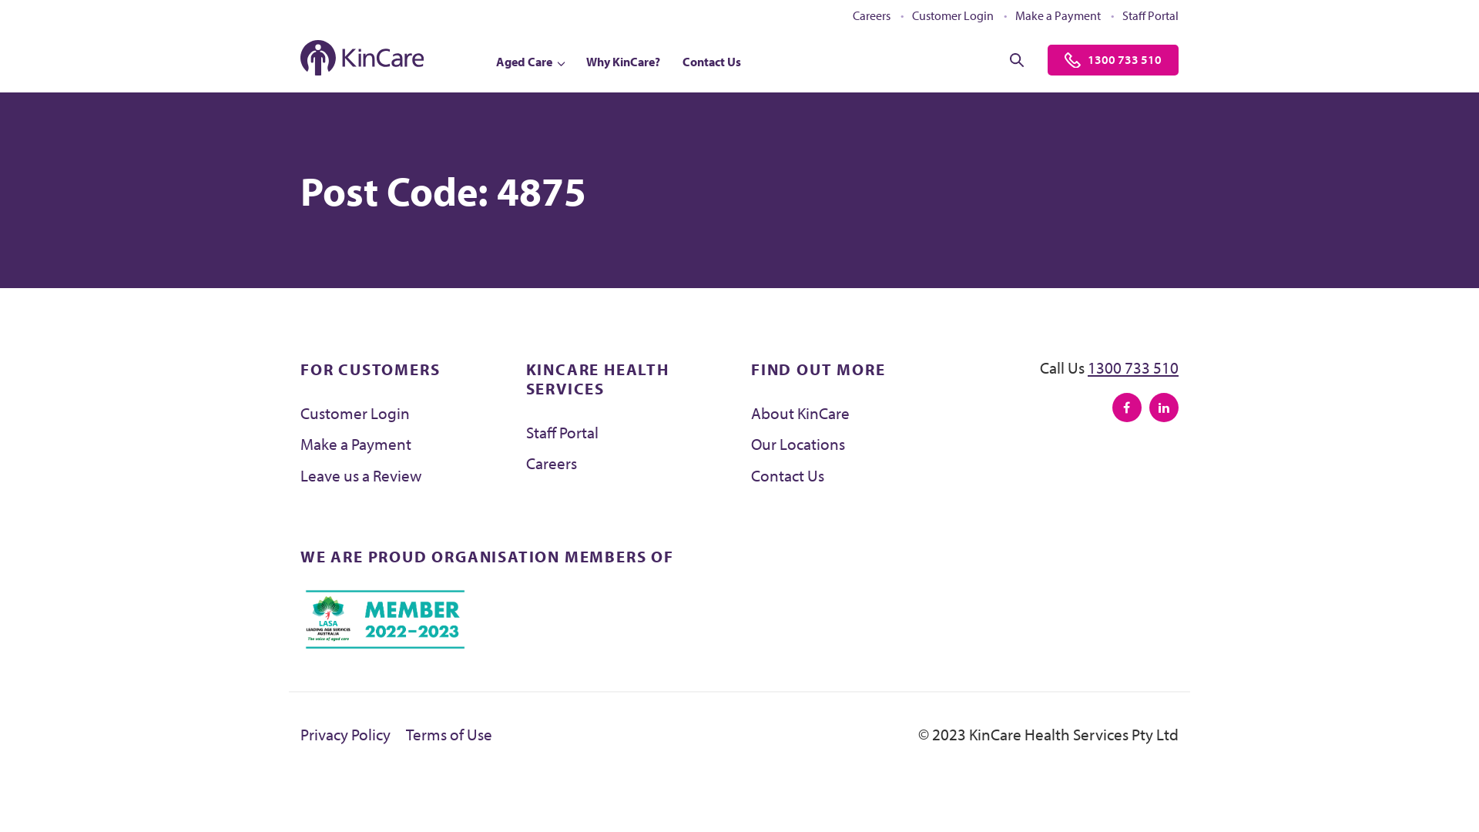  What do you see at coordinates (1017, 60) in the screenshot?
I see `Show search` at bounding box center [1017, 60].